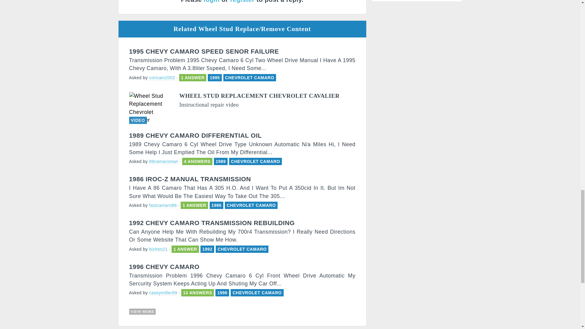  What do you see at coordinates (242, 249) in the screenshot?
I see `CHEVROLET CAMARO` at bounding box center [242, 249].